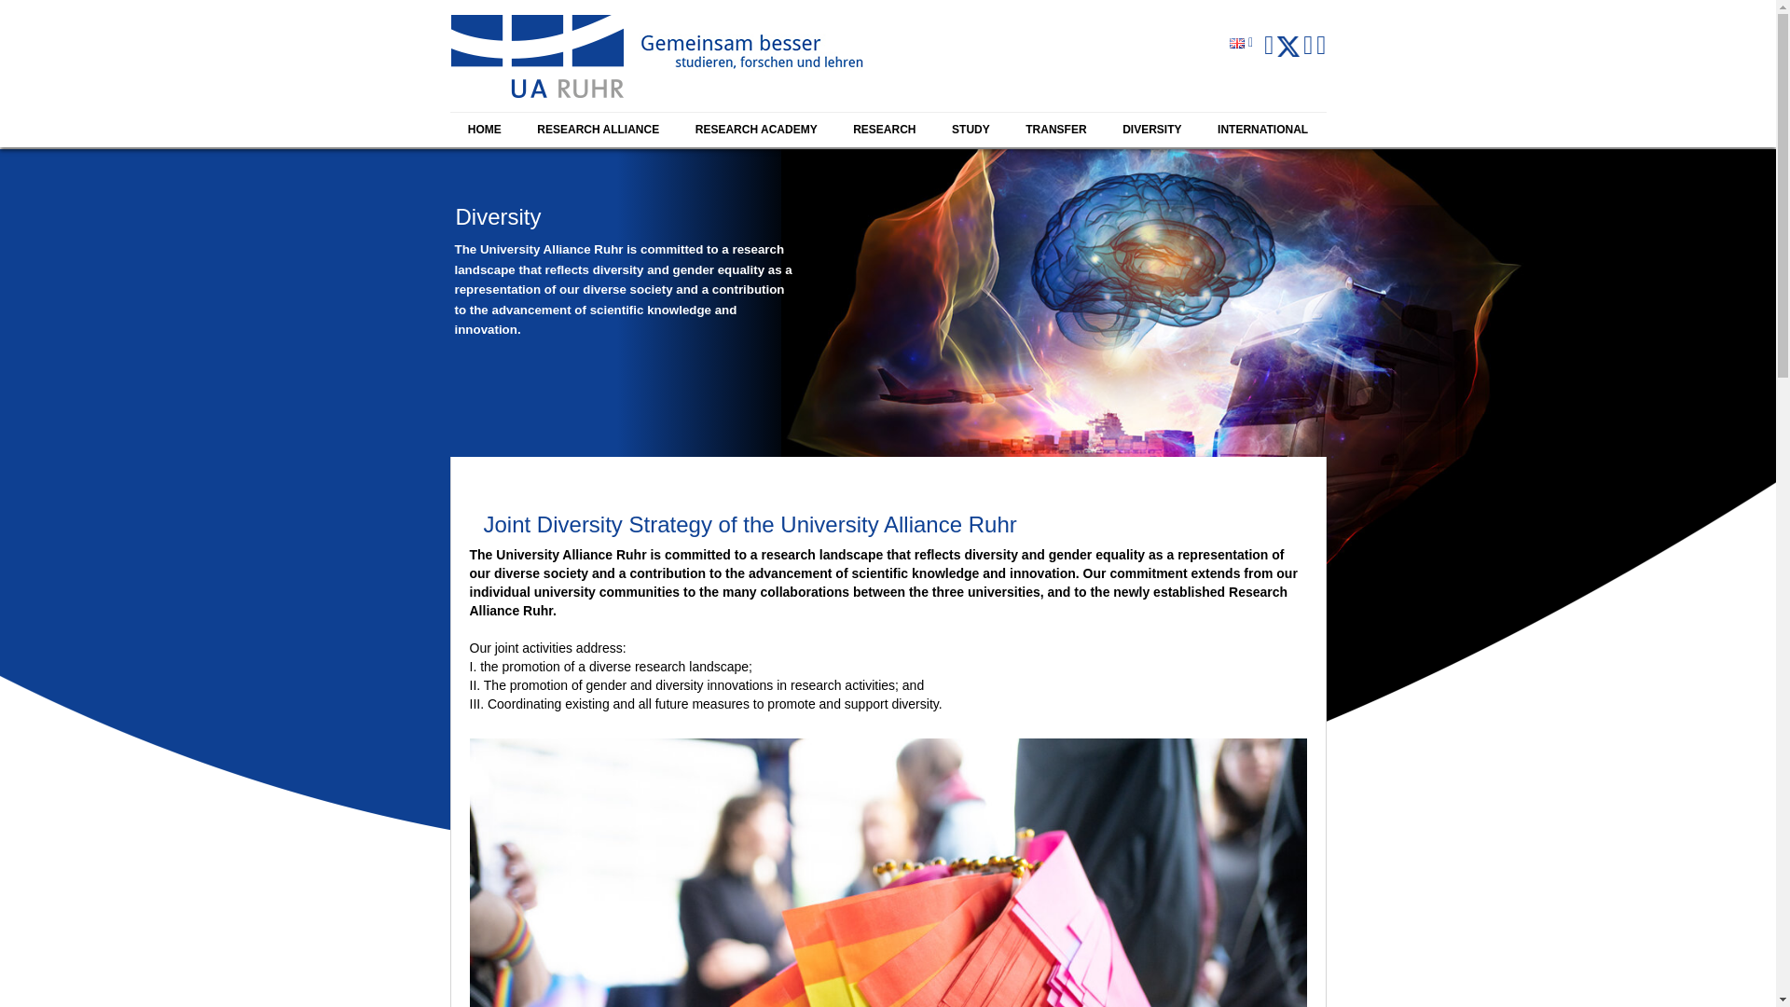 The image size is (1790, 1007). What do you see at coordinates (1055, 129) in the screenshot?
I see `TRANSFER` at bounding box center [1055, 129].